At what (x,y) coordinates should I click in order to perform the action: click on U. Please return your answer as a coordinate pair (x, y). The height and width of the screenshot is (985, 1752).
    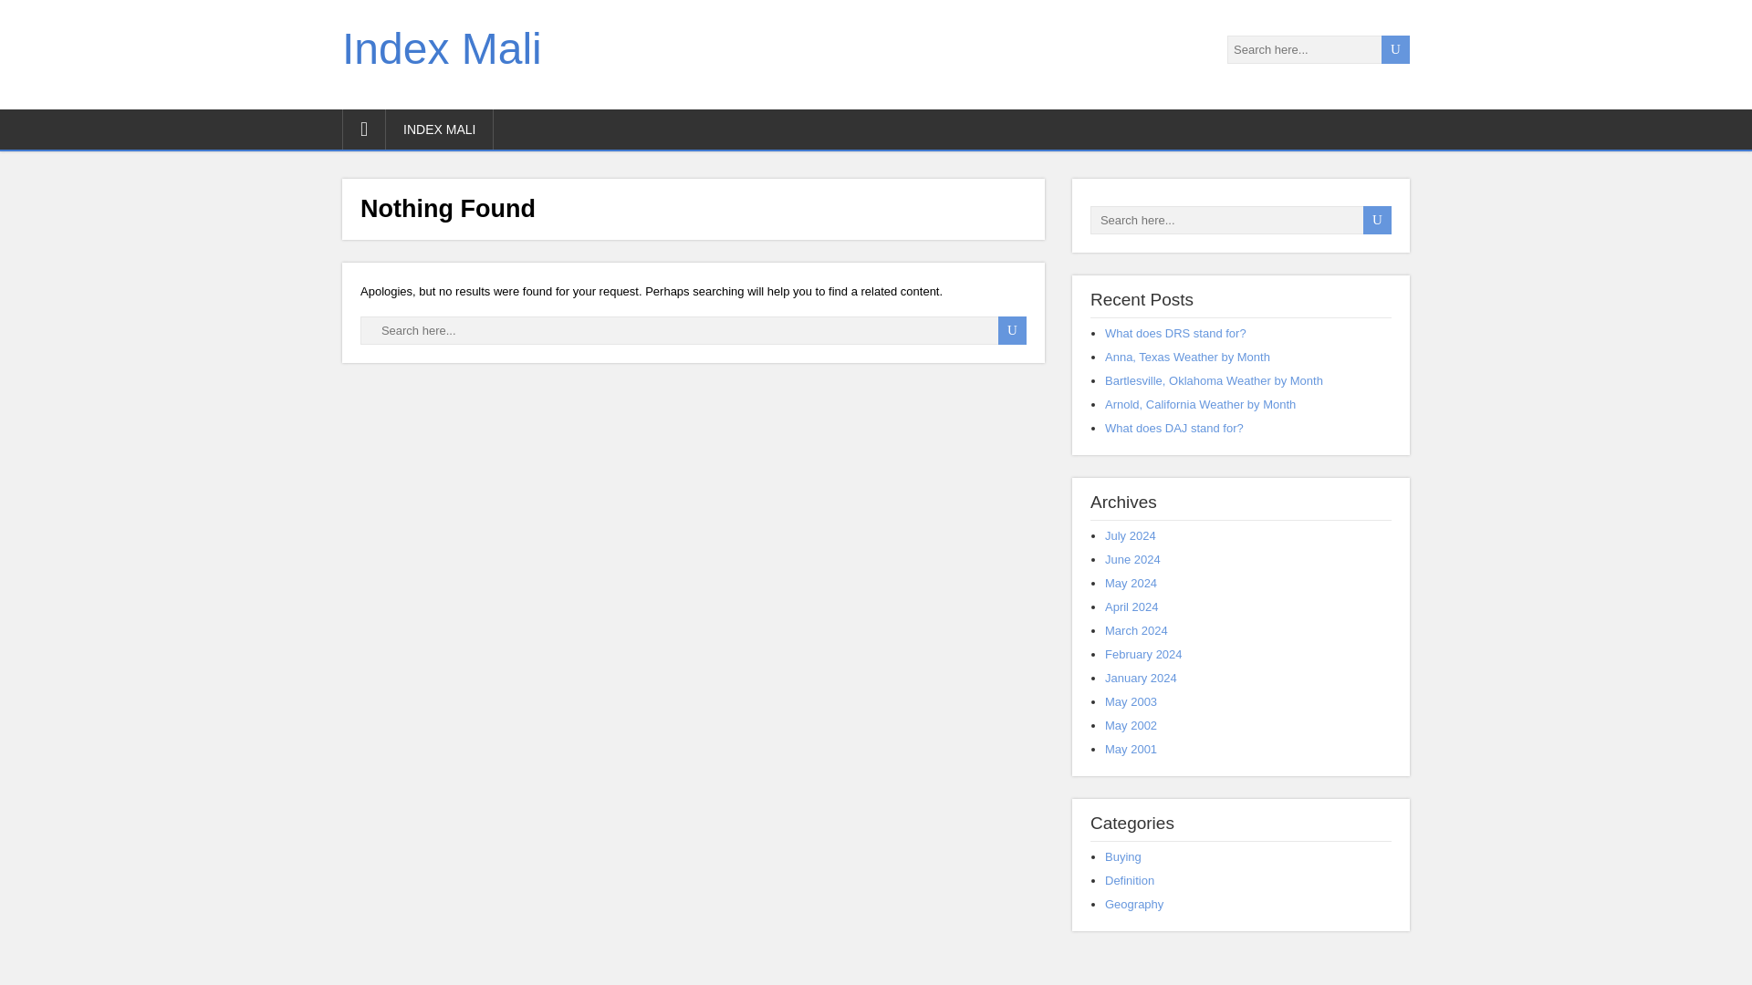
    Looking at the image, I should click on (1396, 49).